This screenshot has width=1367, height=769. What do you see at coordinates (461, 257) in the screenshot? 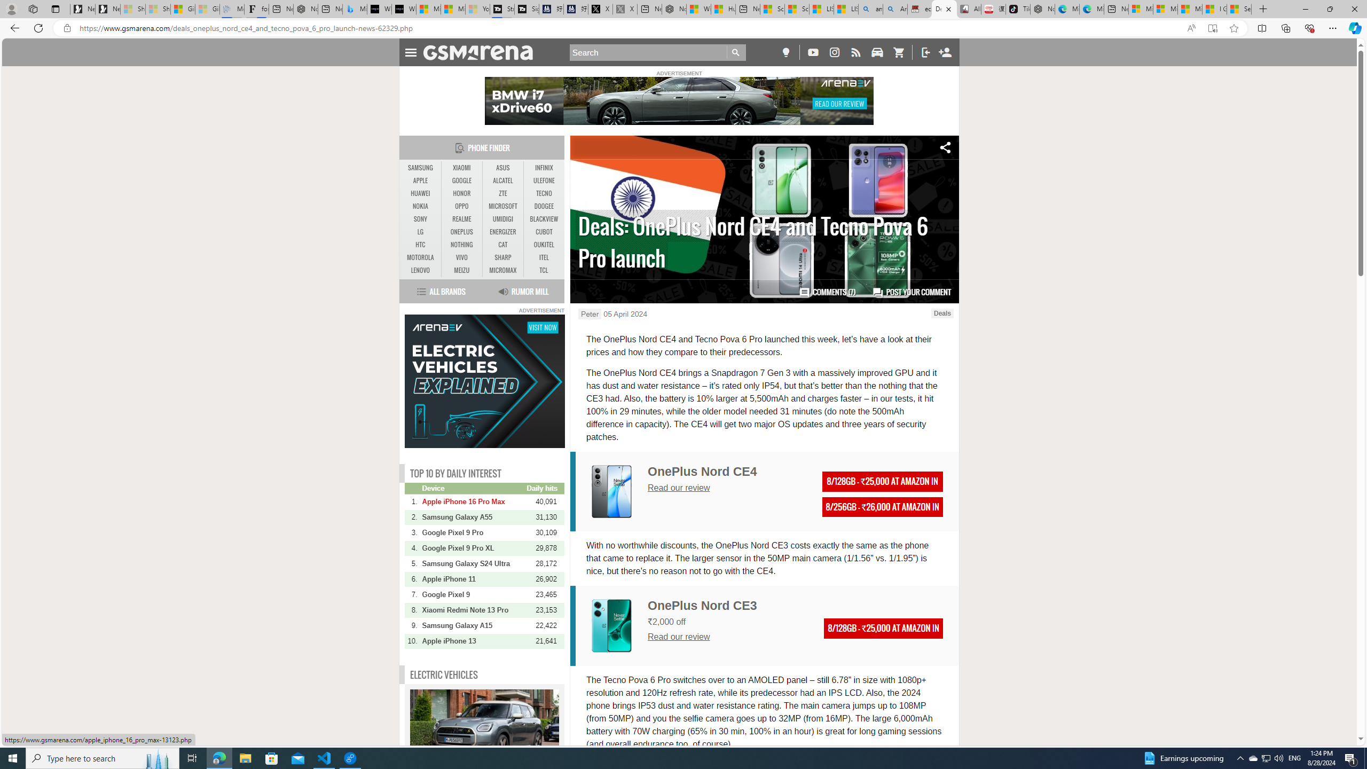
I see `VIVO` at bounding box center [461, 257].